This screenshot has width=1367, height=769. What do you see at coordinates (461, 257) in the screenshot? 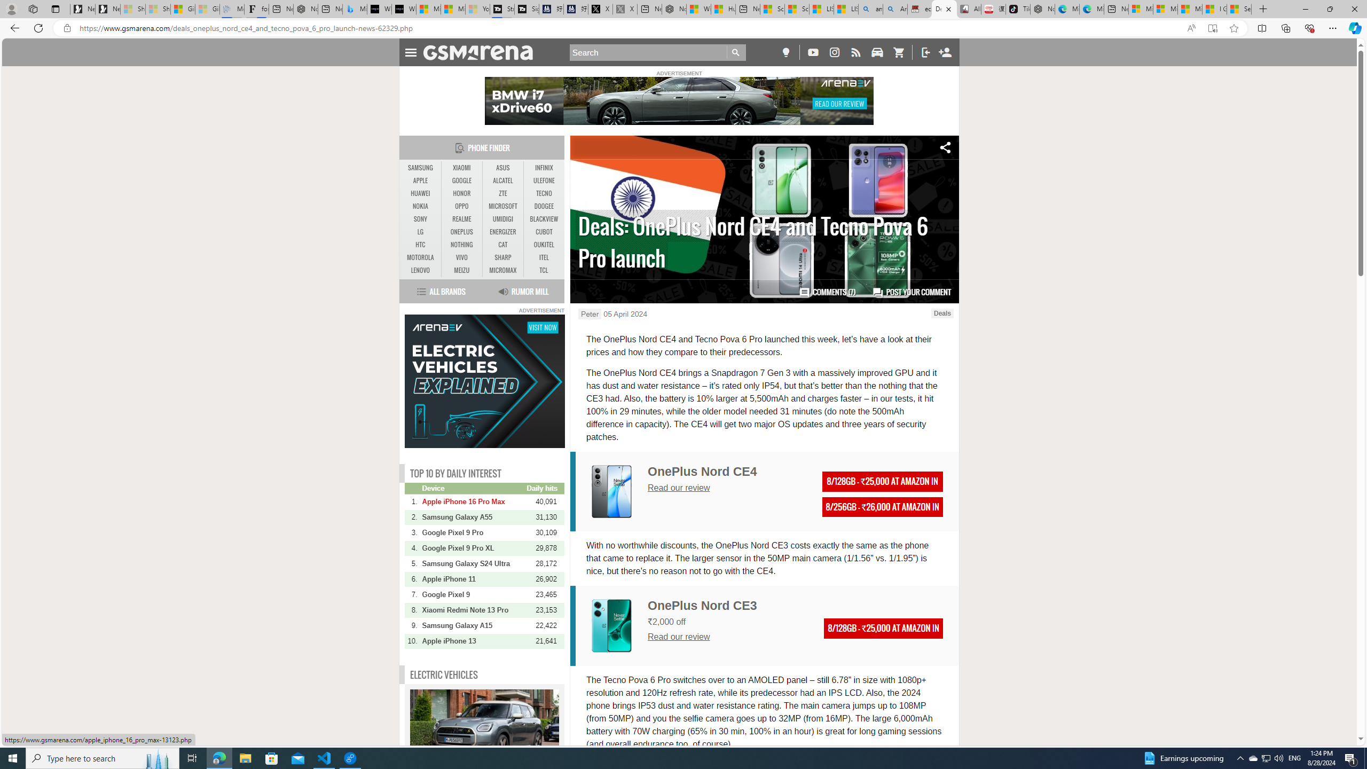
I see `VIVO` at bounding box center [461, 257].